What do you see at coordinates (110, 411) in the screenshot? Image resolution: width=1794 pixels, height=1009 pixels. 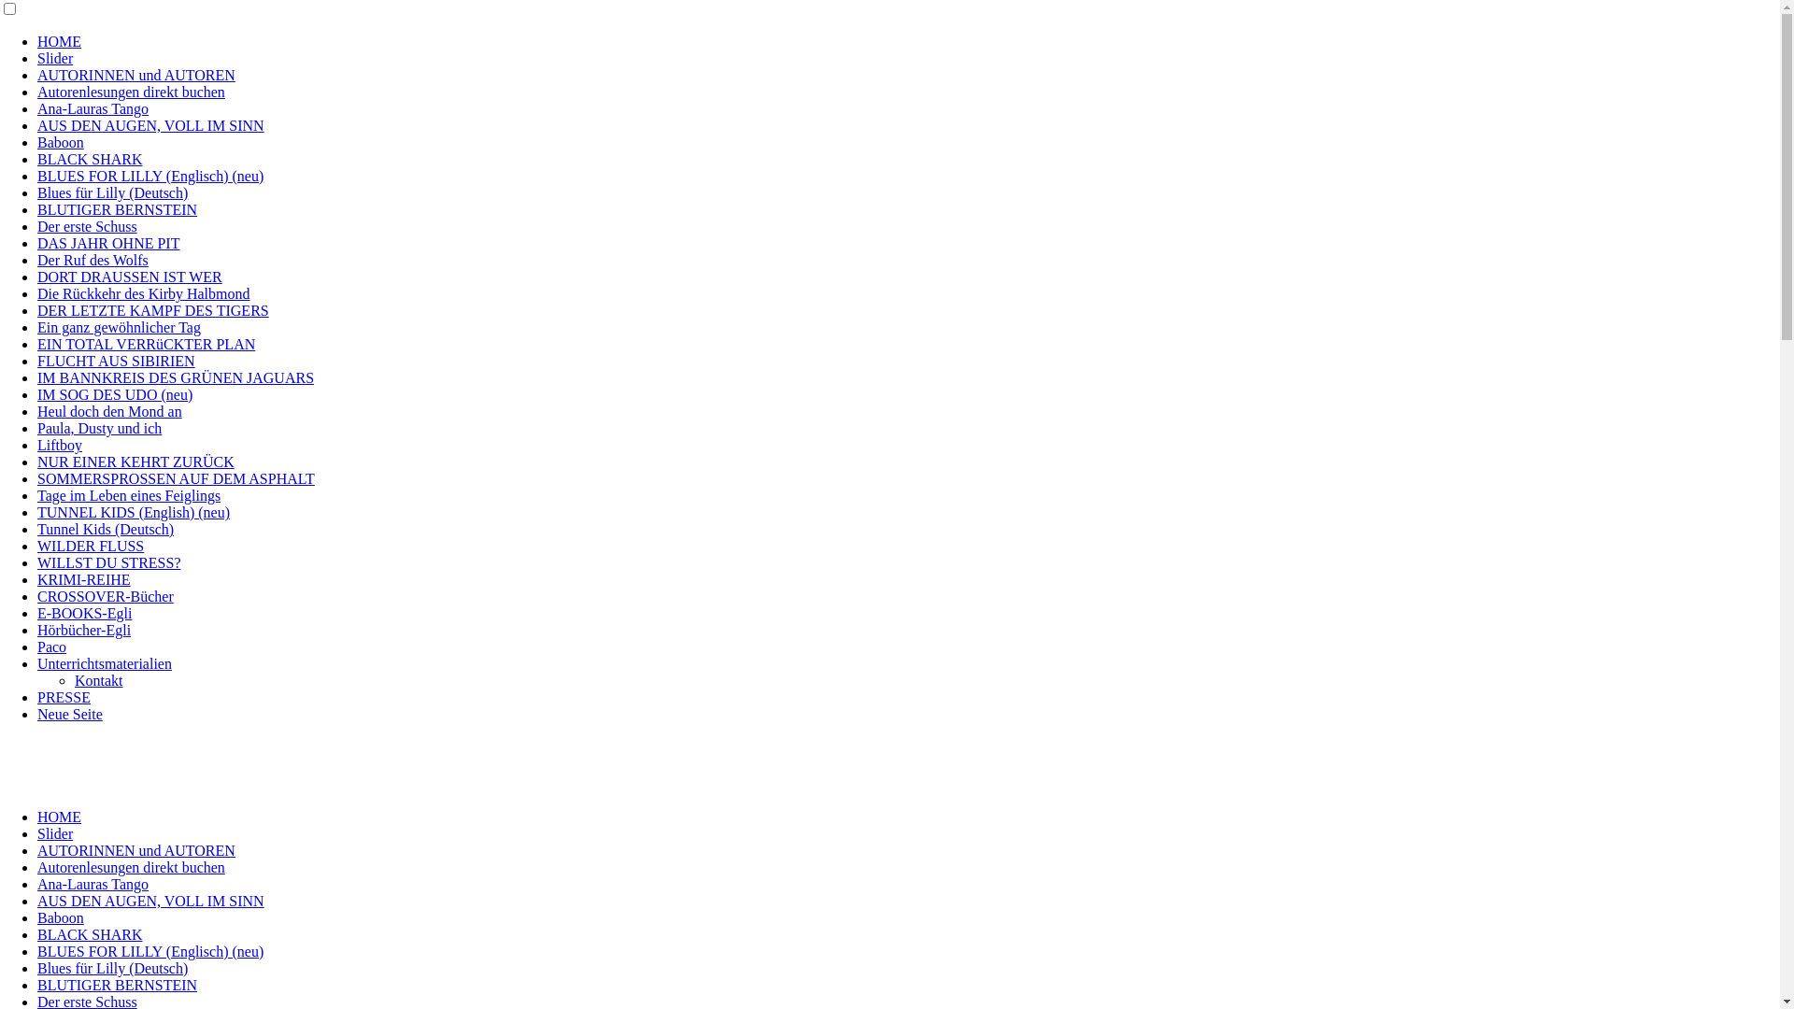 I see `Heul doch den Mond an` at bounding box center [110, 411].